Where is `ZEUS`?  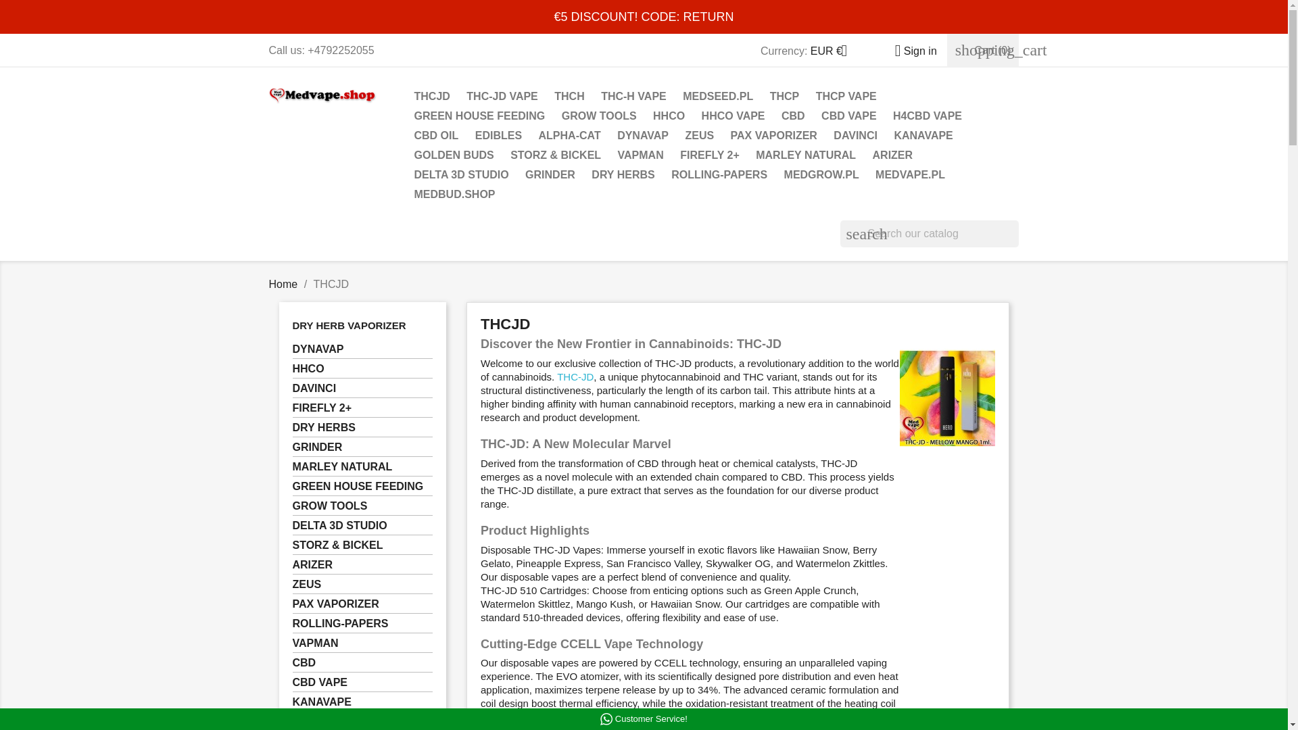 ZEUS is located at coordinates (699, 137).